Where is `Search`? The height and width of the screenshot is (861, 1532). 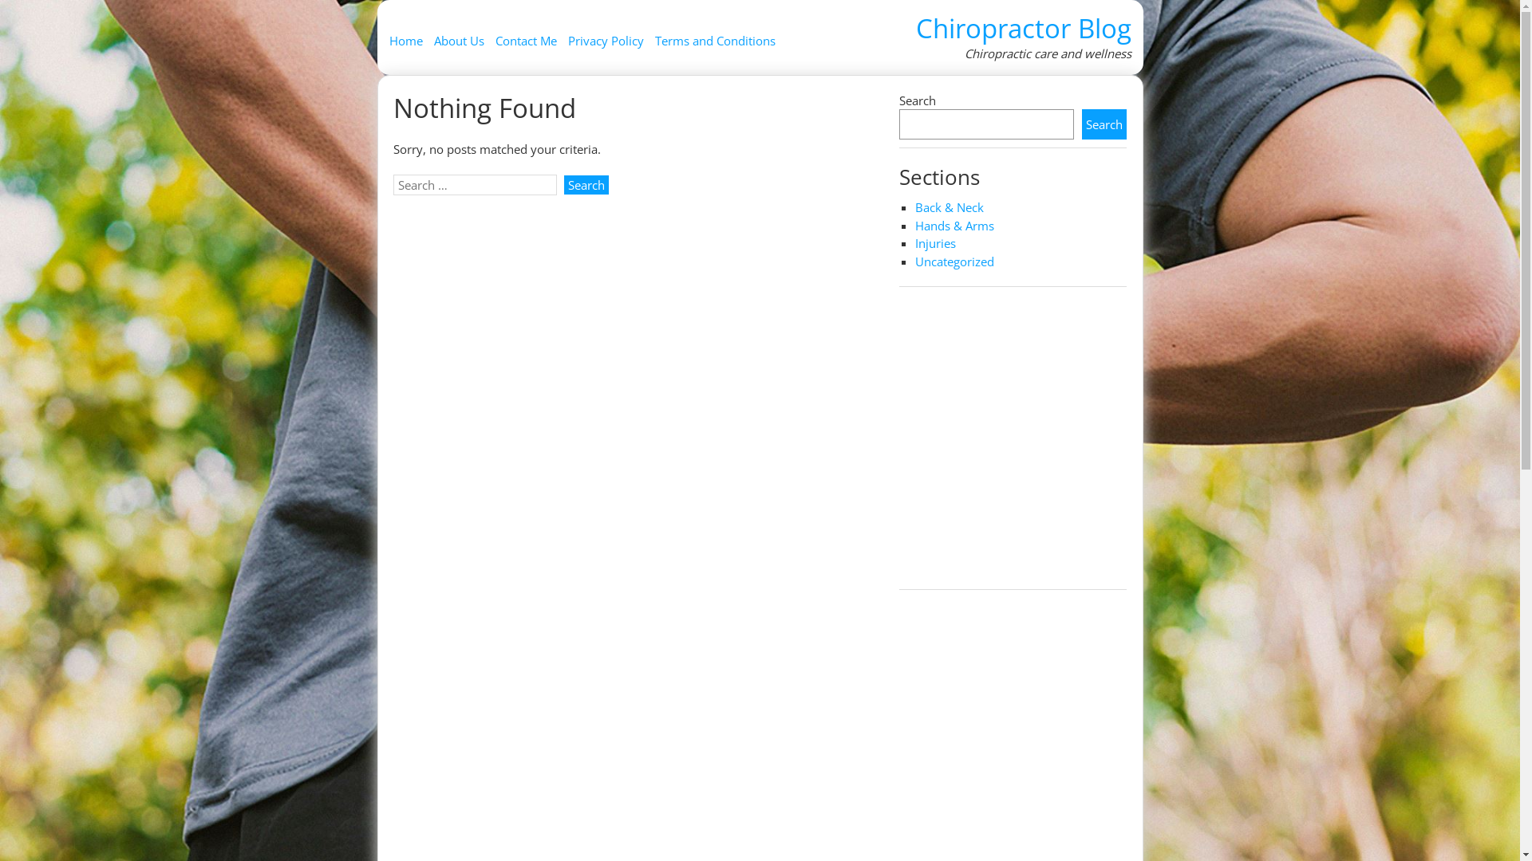
Search is located at coordinates (586, 185).